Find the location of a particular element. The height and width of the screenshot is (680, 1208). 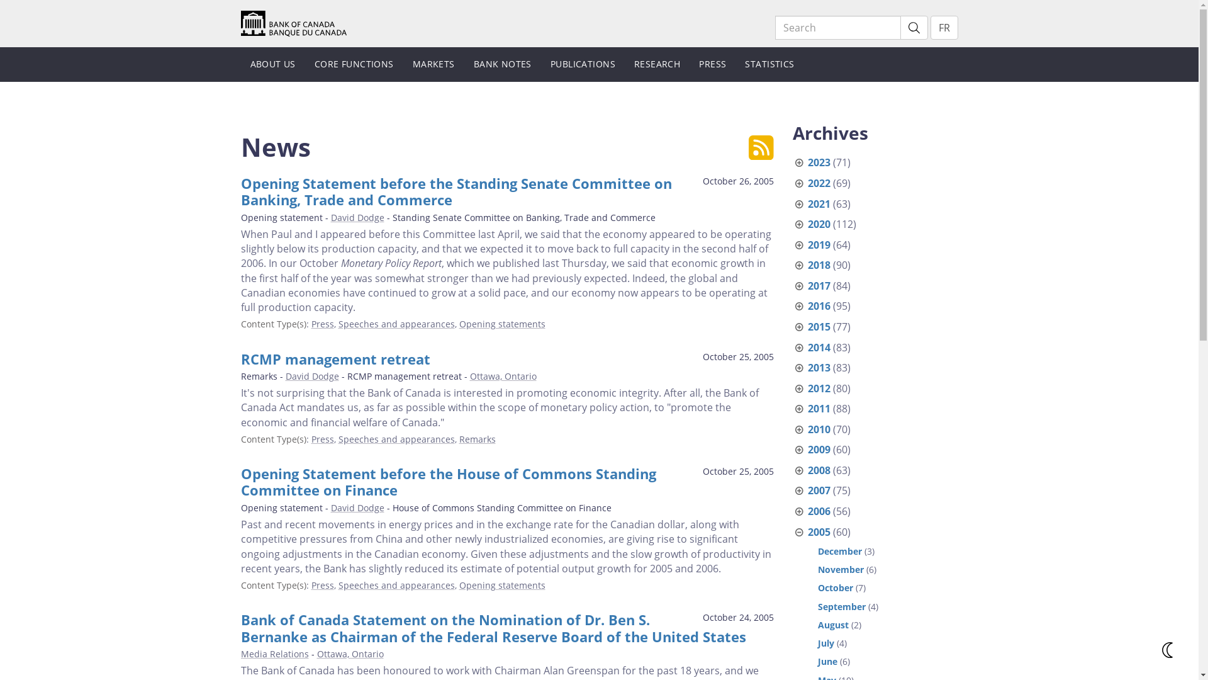

September is located at coordinates (842, 607).